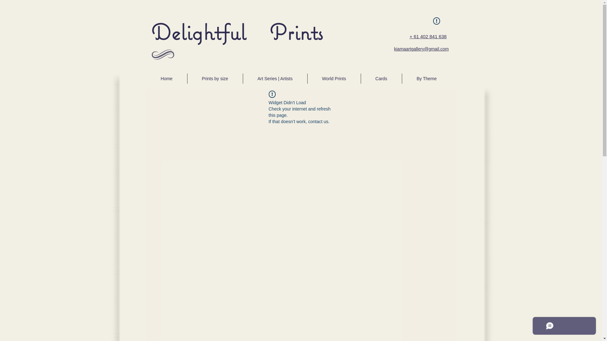 The image size is (607, 341). I want to click on World Prints, so click(334, 79).